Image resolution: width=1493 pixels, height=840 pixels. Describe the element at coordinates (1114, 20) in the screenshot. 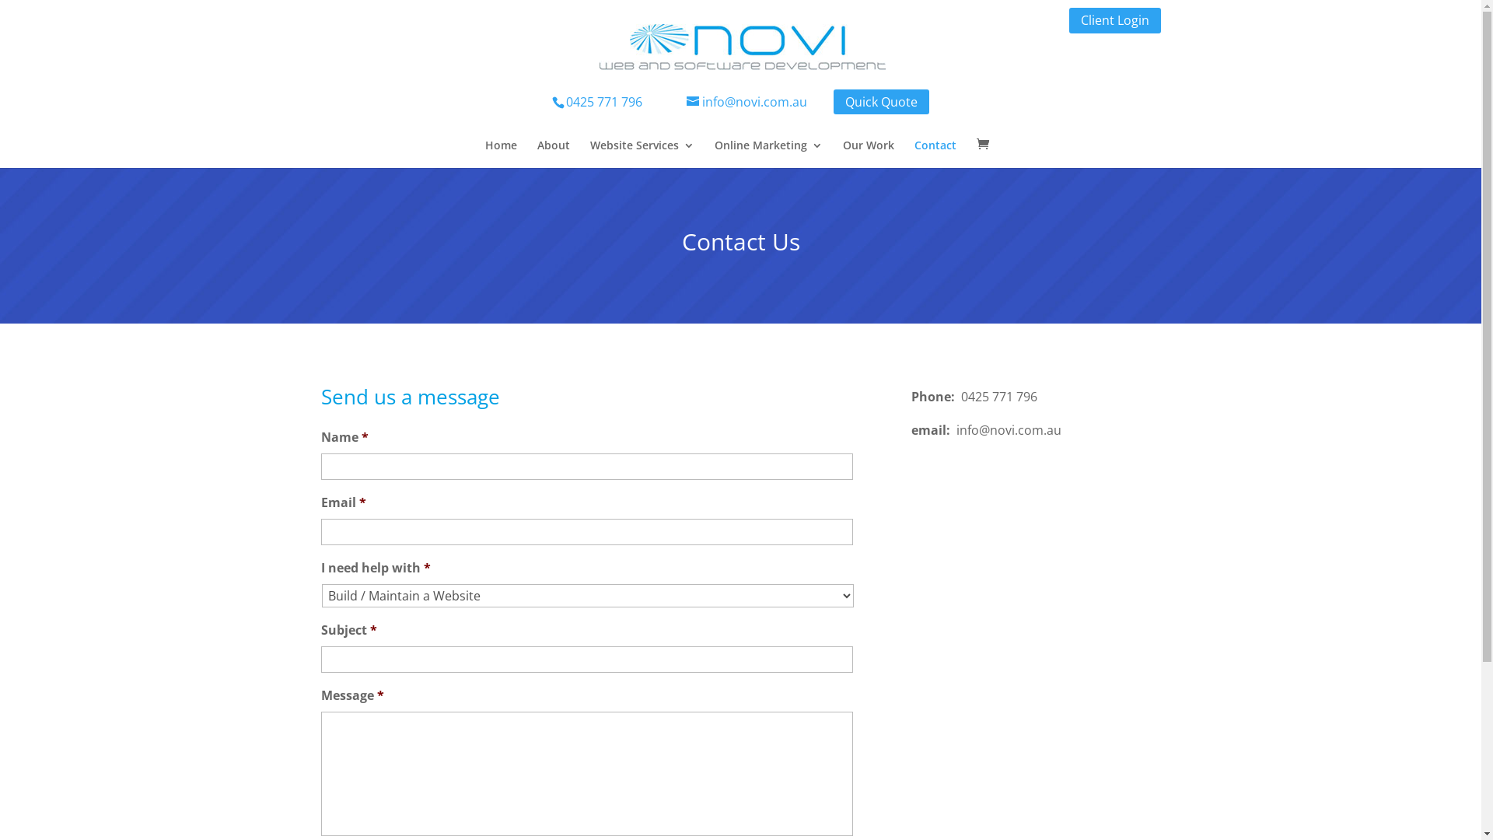

I see `Client Login` at that location.